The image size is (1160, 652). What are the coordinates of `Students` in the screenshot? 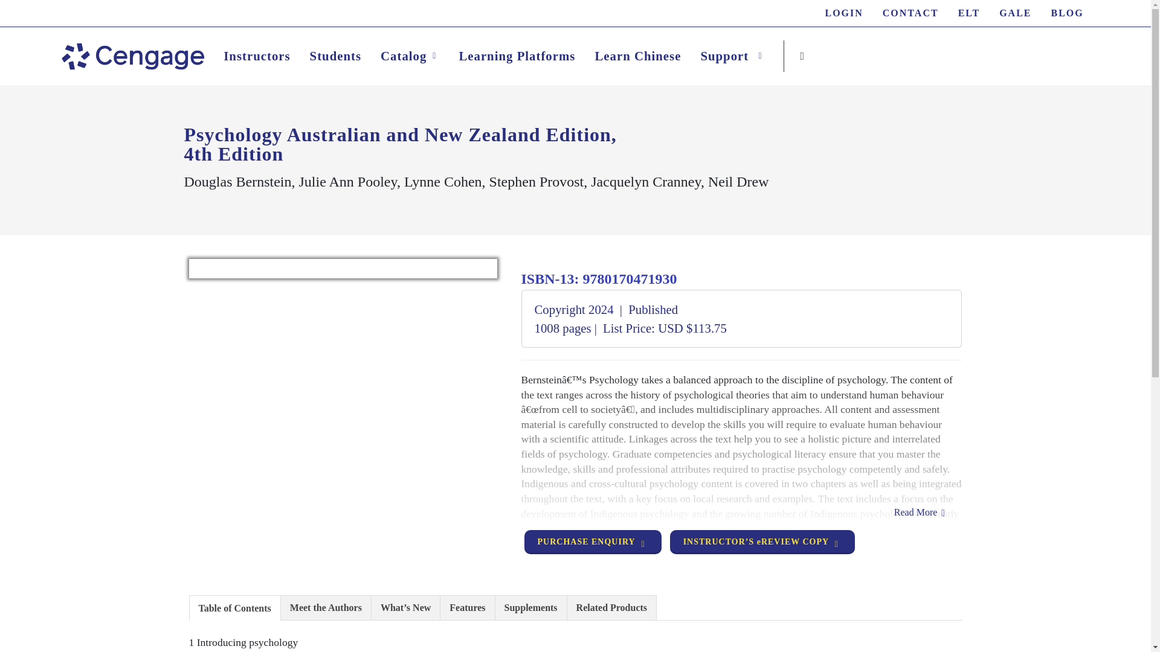 It's located at (335, 56).